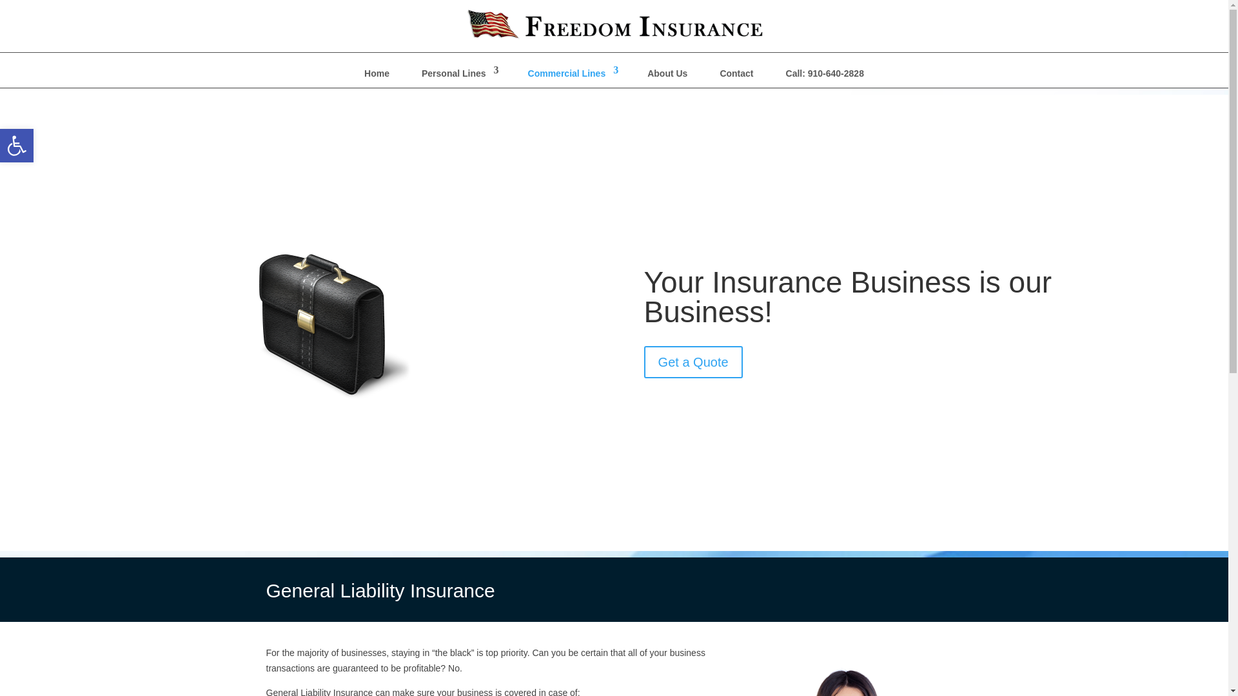  Describe the element at coordinates (825, 76) in the screenshot. I see `About Us` at that location.